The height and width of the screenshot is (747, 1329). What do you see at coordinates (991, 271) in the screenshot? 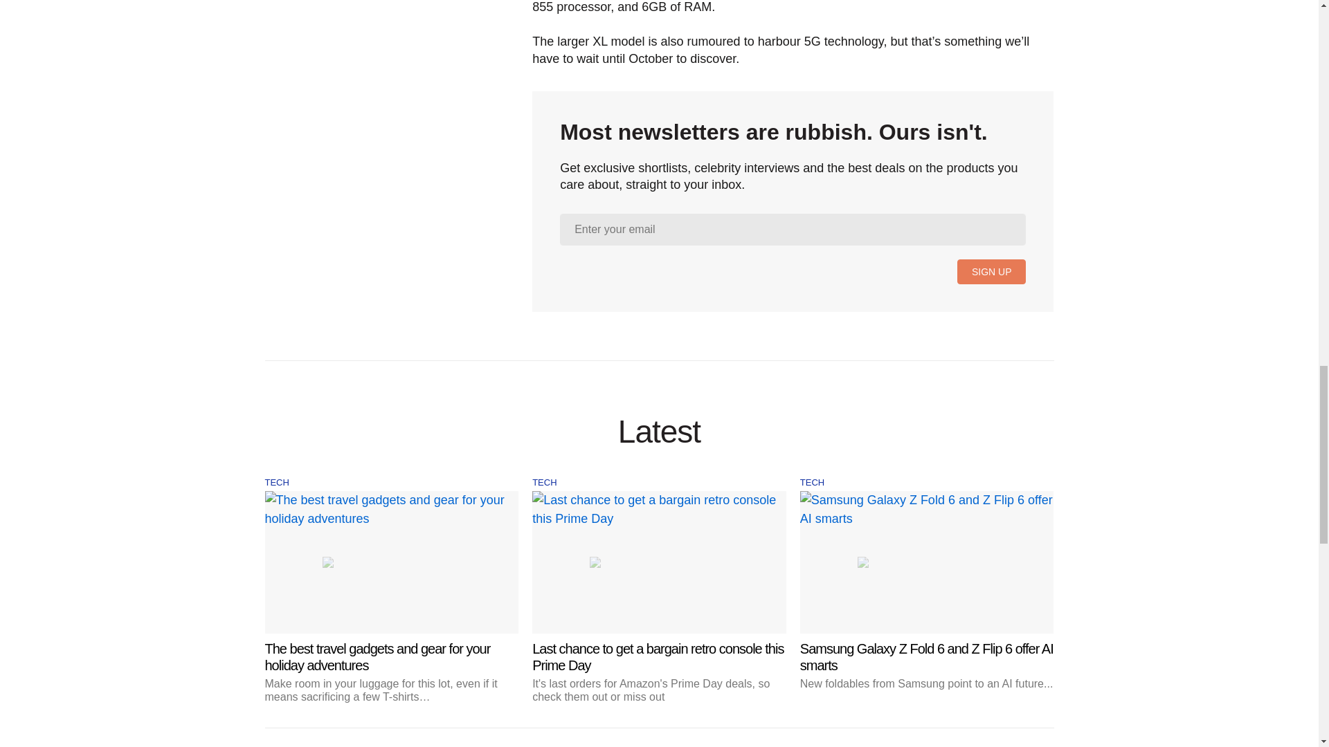
I see `SIGN UP` at bounding box center [991, 271].